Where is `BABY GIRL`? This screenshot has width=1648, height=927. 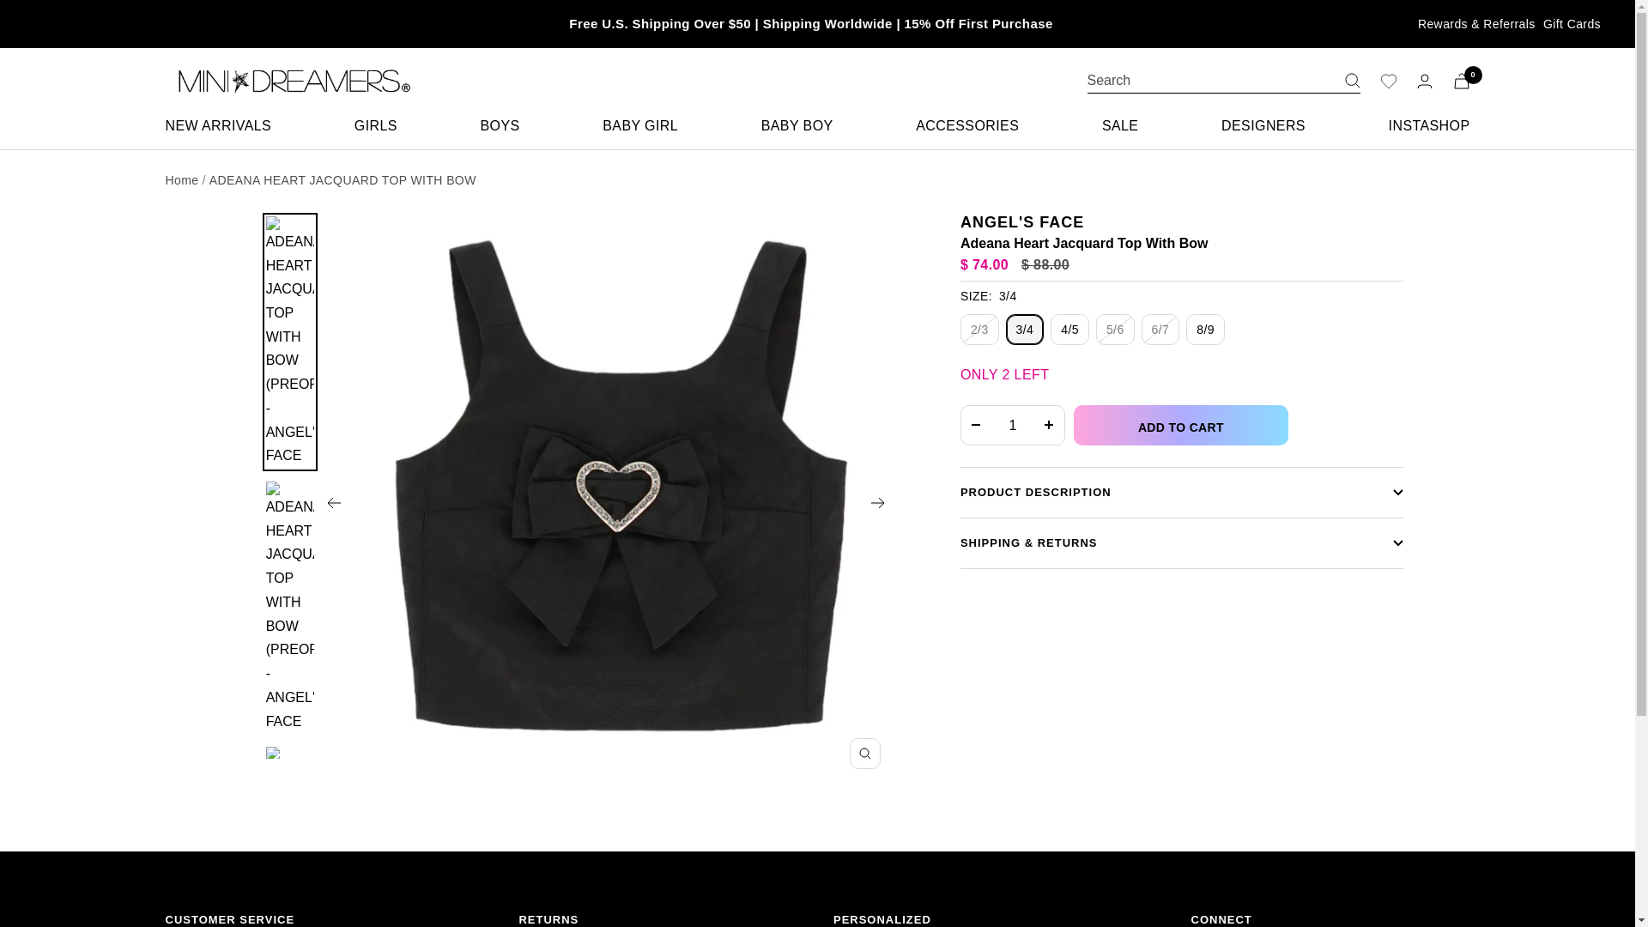 BABY GIRL is located at coordinates (640, 125).